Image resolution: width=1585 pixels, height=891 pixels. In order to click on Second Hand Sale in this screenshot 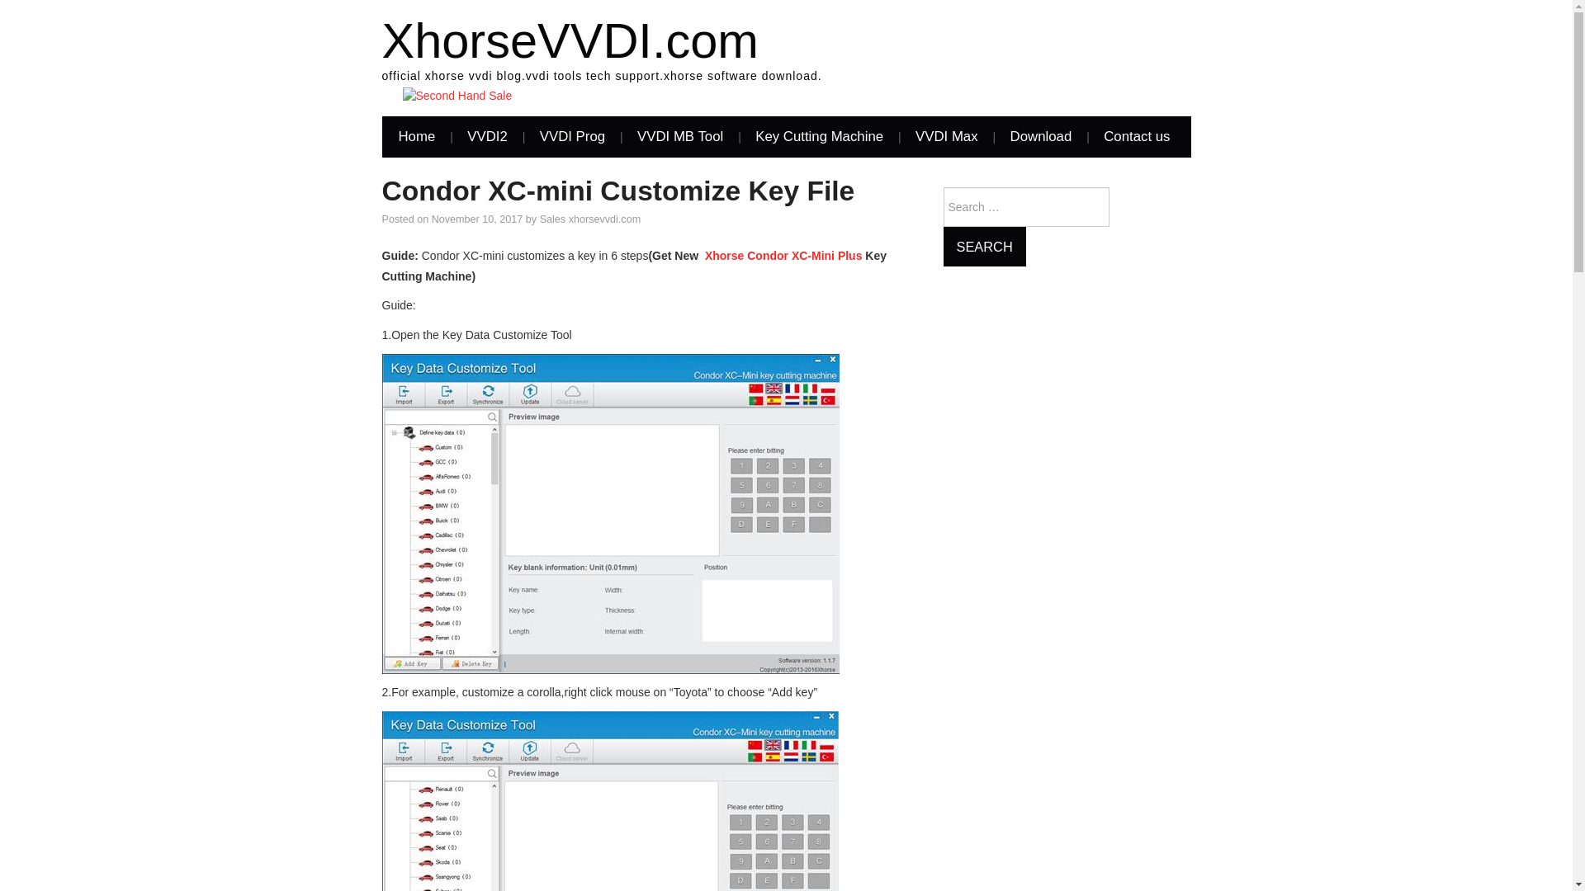, I will do `click(457, 96)`.